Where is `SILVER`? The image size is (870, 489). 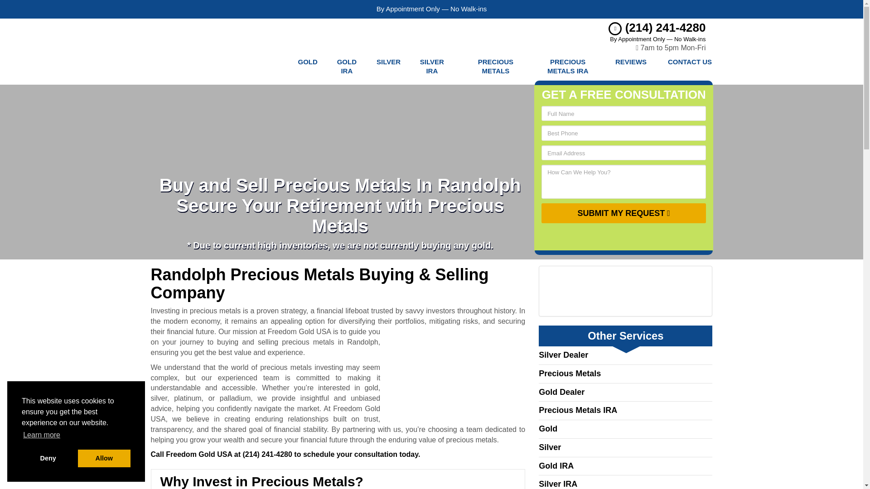 SILVER is located at coordinates (388, 66).